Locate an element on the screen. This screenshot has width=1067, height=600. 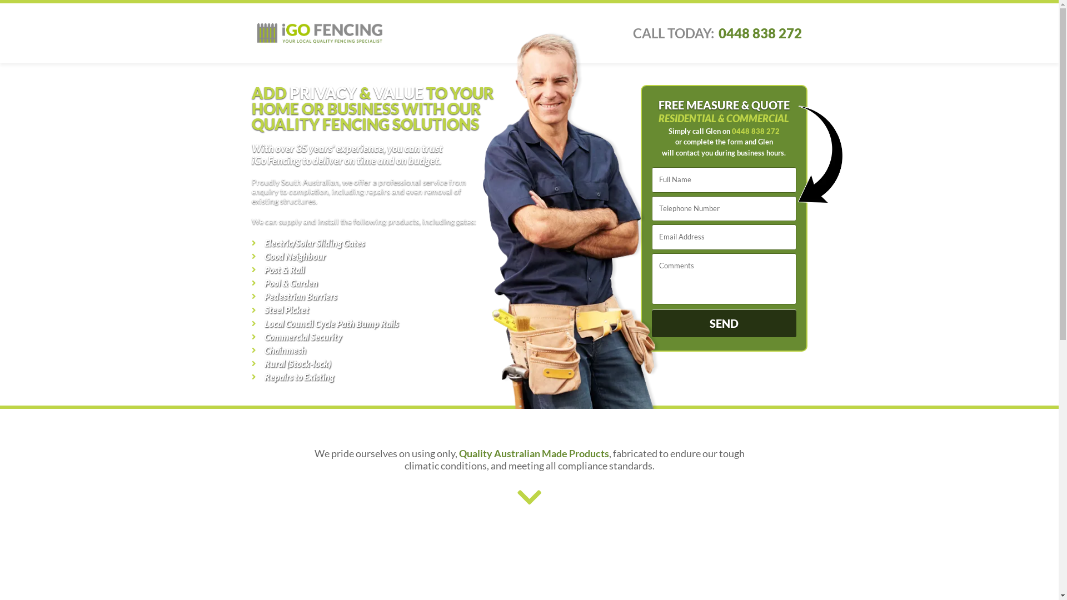
0448 838 272 is located at coordinates (755, 131).